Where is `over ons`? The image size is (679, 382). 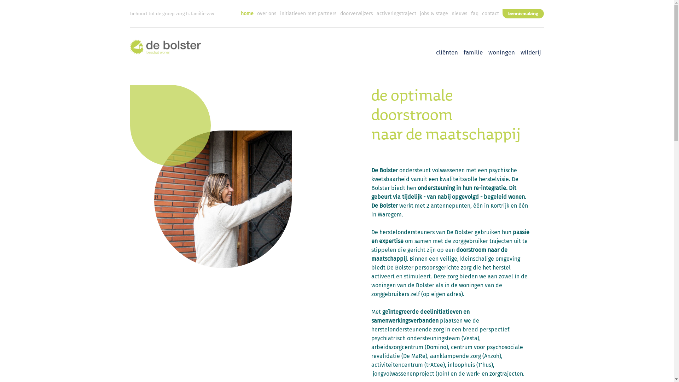 over ons is located at coordinates (267, 13).